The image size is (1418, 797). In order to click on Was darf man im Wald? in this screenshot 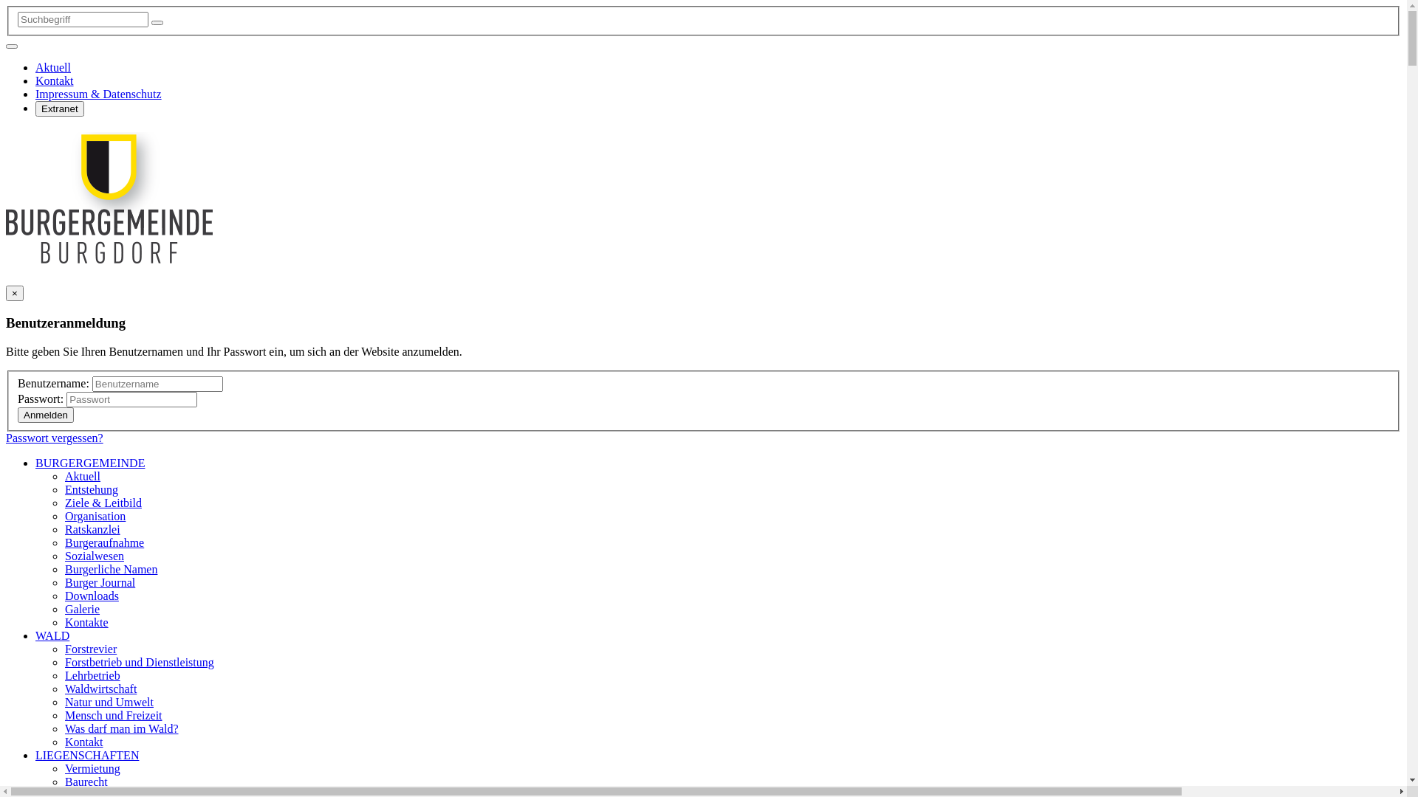, I will do `click(122, 728)`.